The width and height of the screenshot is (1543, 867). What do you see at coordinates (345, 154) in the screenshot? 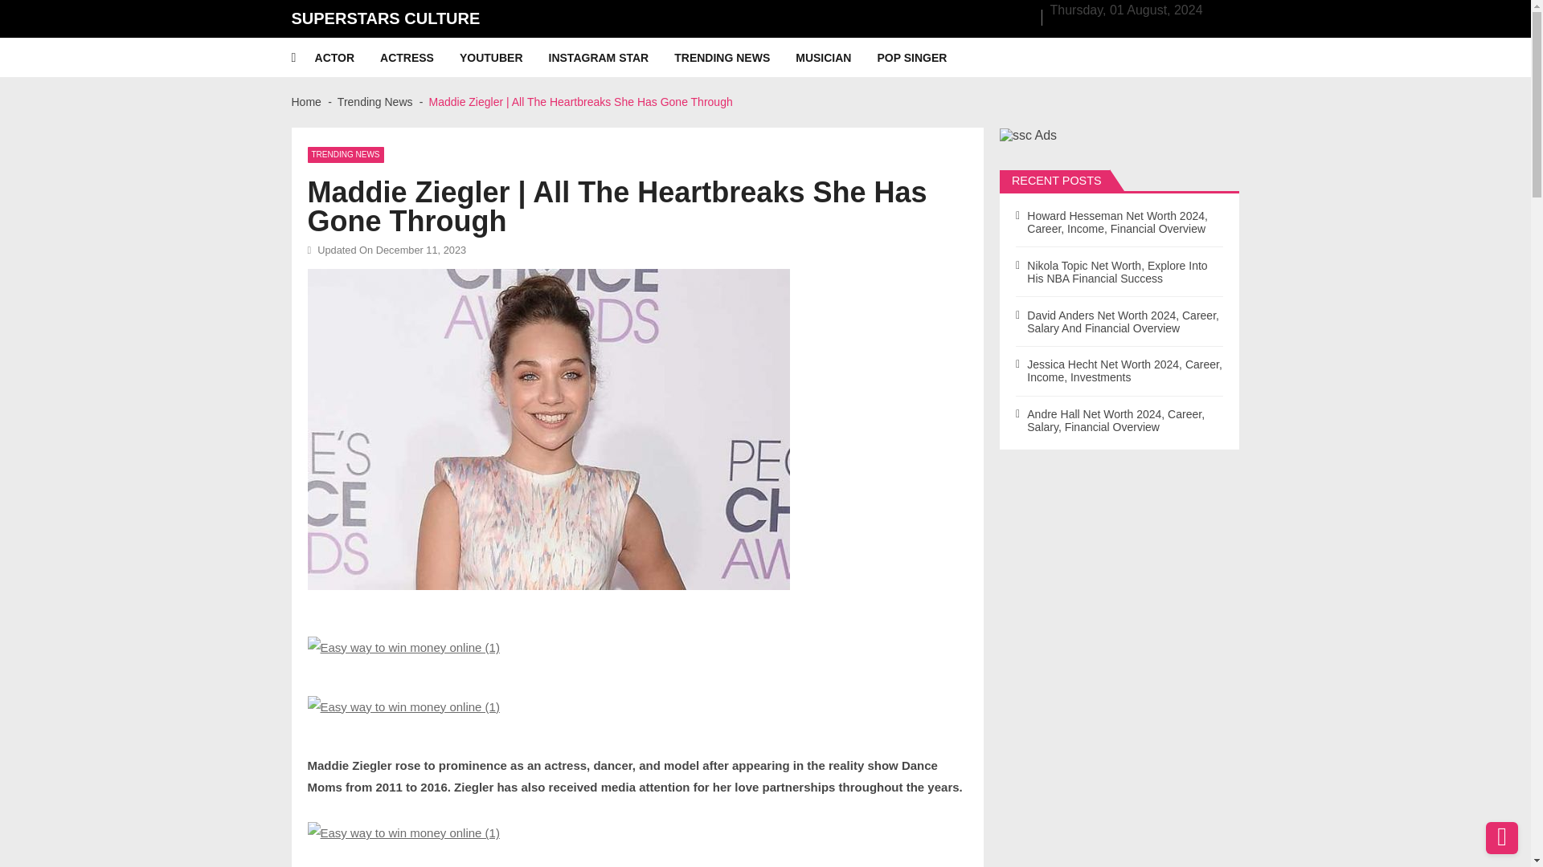
I see `TRENDING NEWS` at bounding box center [345, 154].